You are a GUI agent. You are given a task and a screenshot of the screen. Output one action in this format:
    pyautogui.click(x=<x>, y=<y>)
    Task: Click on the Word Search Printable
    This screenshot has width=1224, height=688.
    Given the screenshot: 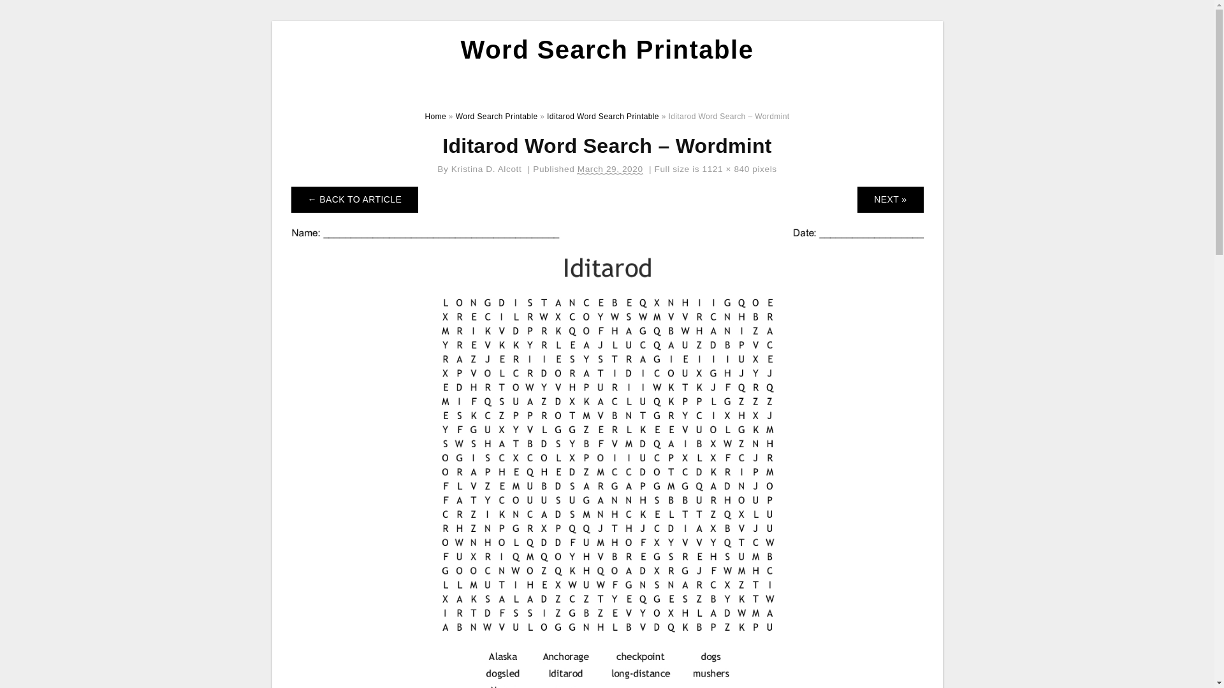 What is the action you would take?
    pyautogui.click(x=607, y=50)
    